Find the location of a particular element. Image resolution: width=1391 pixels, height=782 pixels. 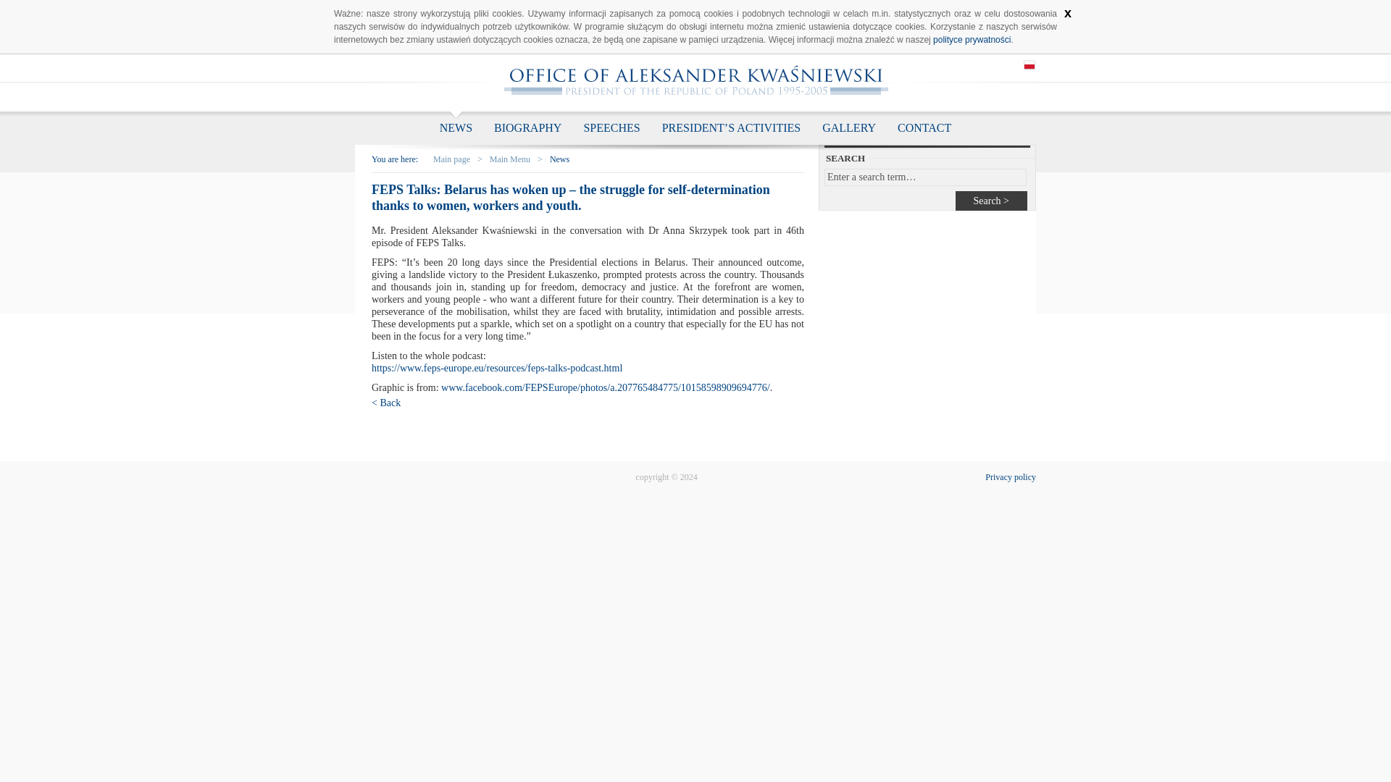

CONTACT is located at coordinates (924, 127).